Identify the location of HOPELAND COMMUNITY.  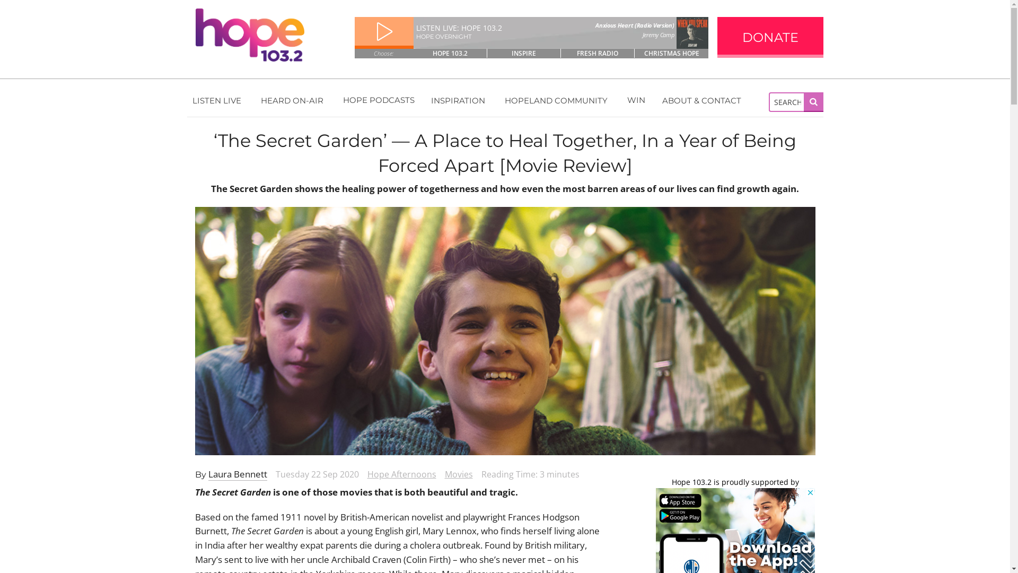
(558, 100).